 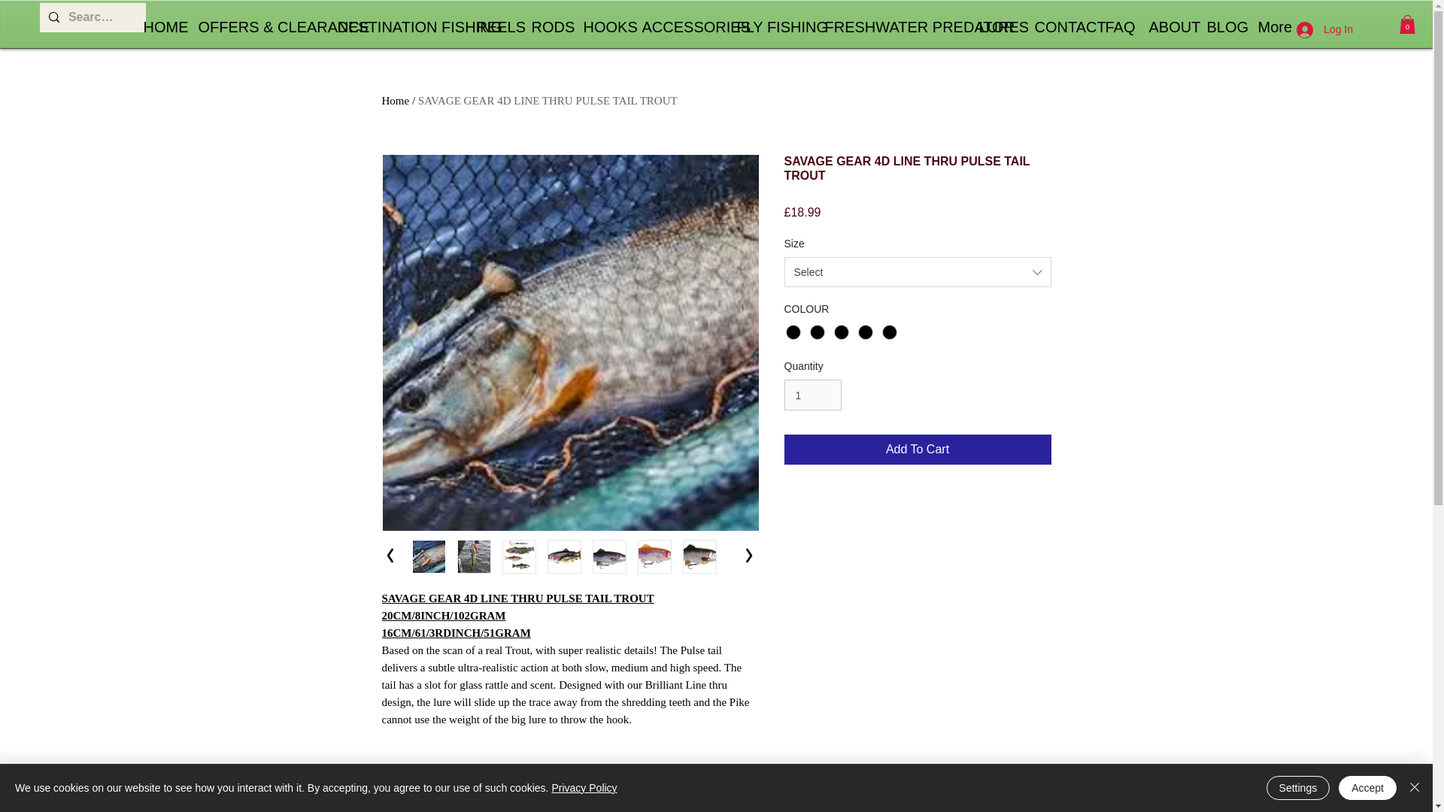 What do you see at coordinates (769, 27) in the screenshot?
I see `FLY FISHING` at bounding box center [769, 27].